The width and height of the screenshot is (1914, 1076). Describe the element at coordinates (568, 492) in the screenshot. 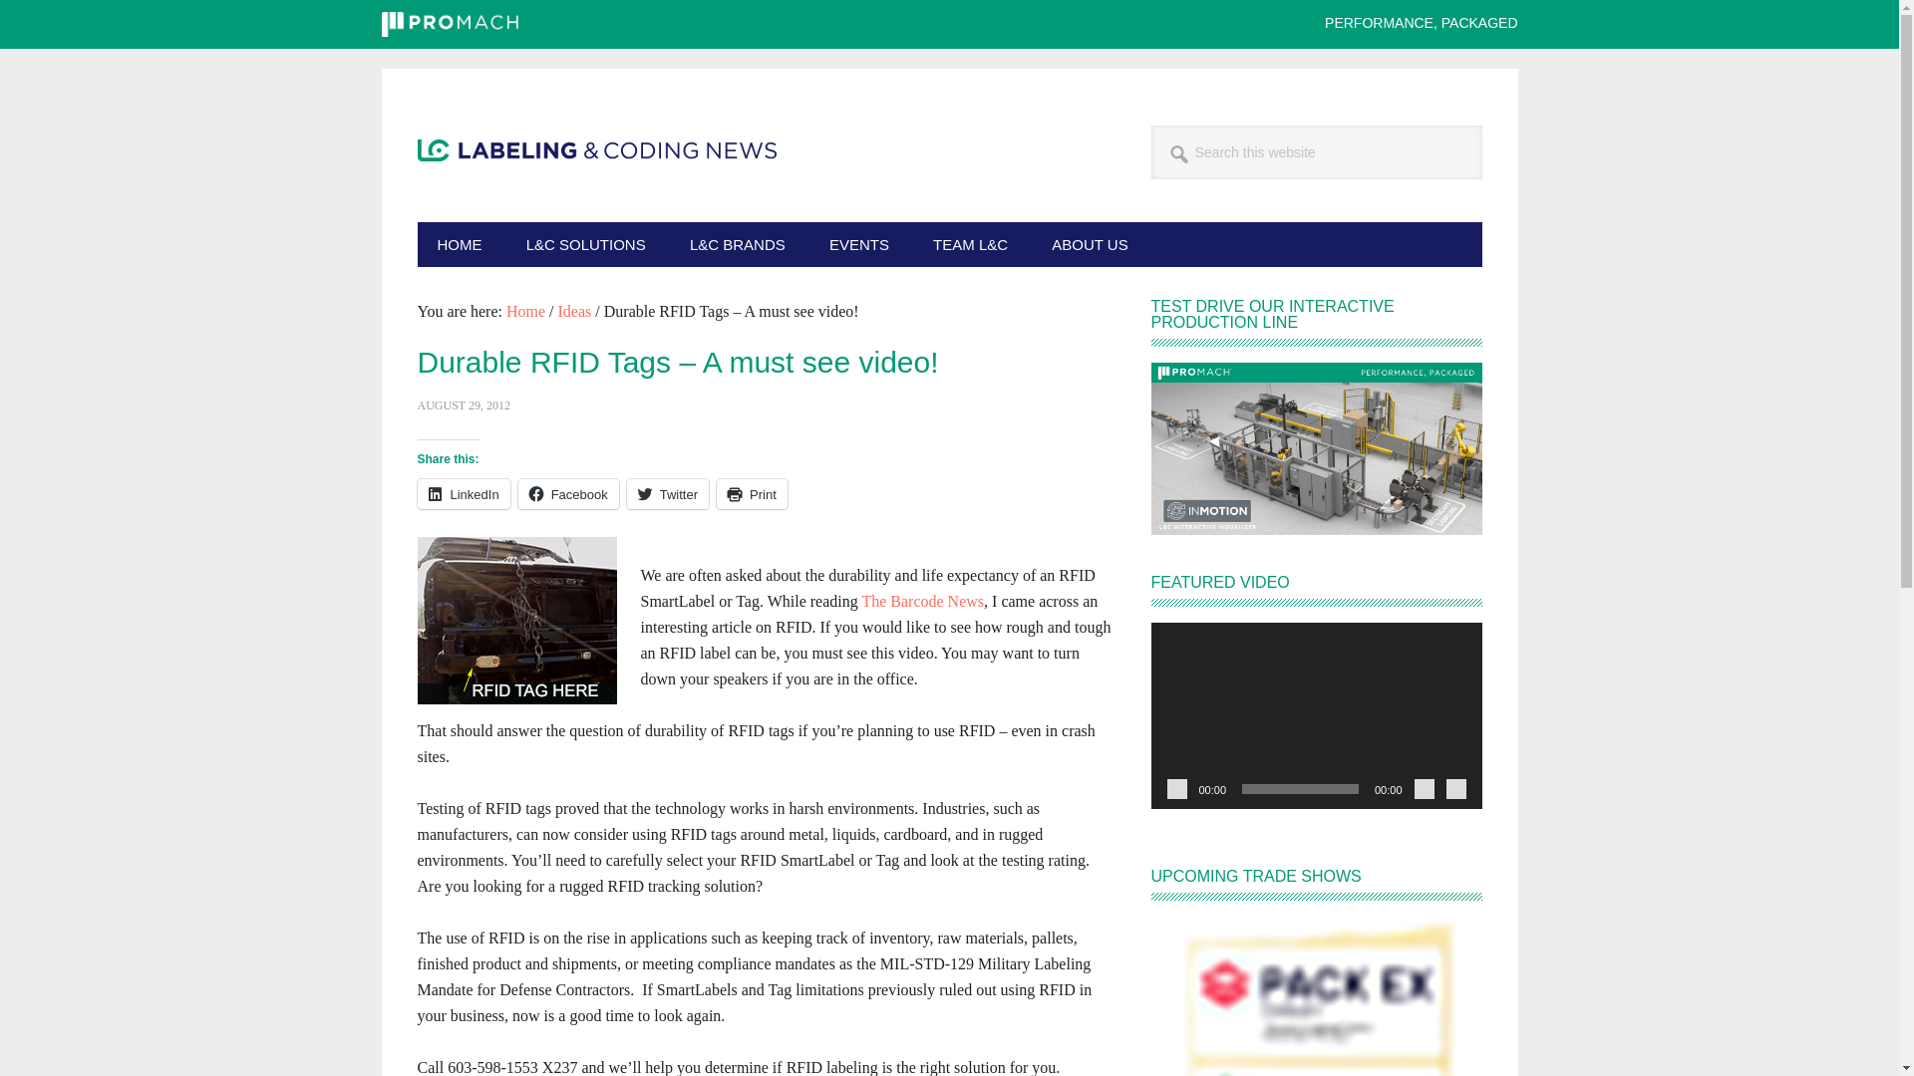

I see `Click to share on Facebook` at that location.